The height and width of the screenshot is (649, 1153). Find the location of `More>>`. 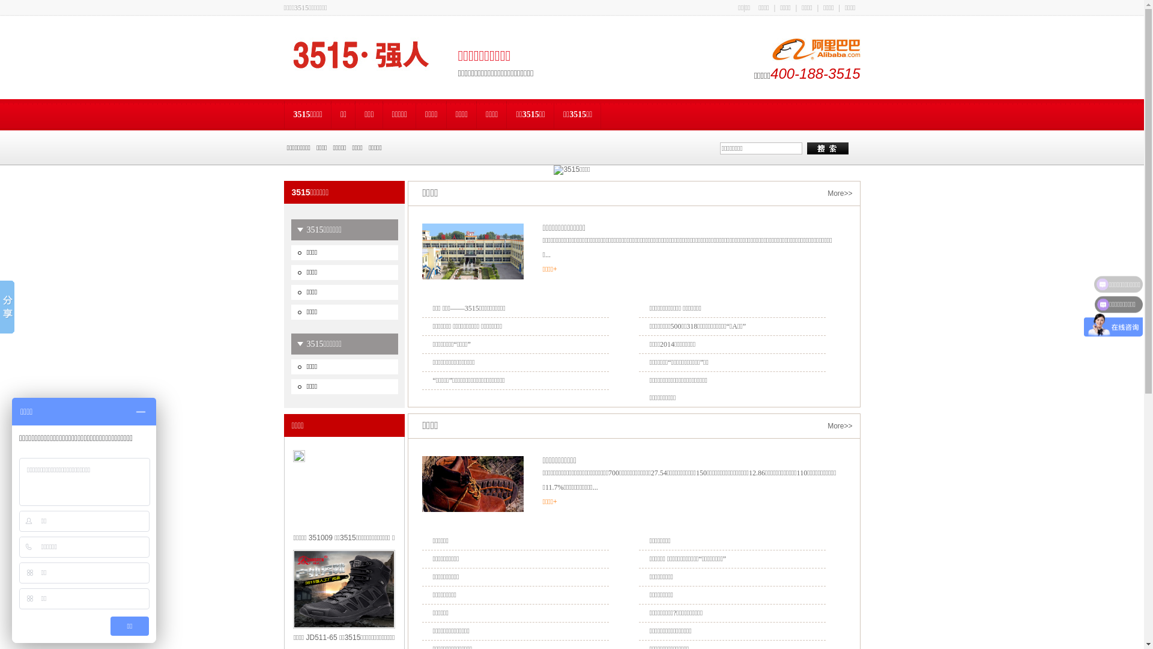

More>> is located at coordinates (840, 426).